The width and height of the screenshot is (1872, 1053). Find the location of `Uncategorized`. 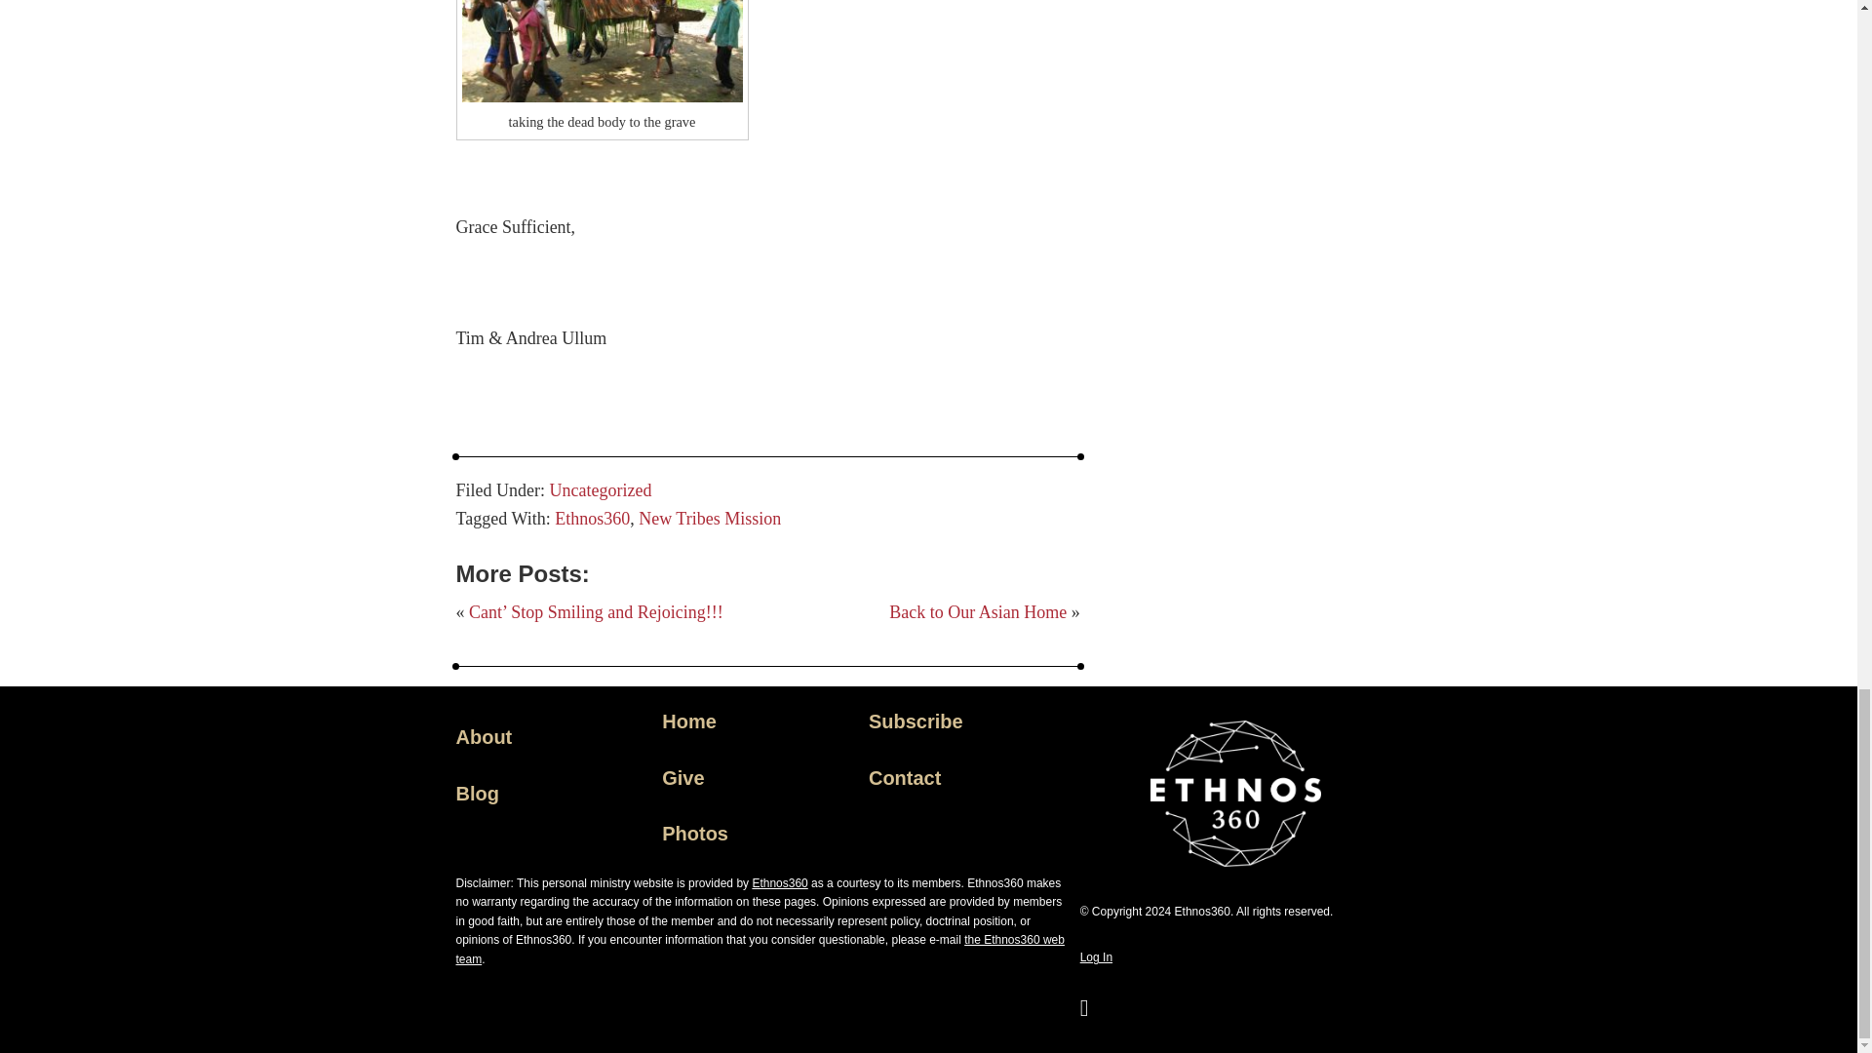

Uncategorized is located at coordinates (601, 489).